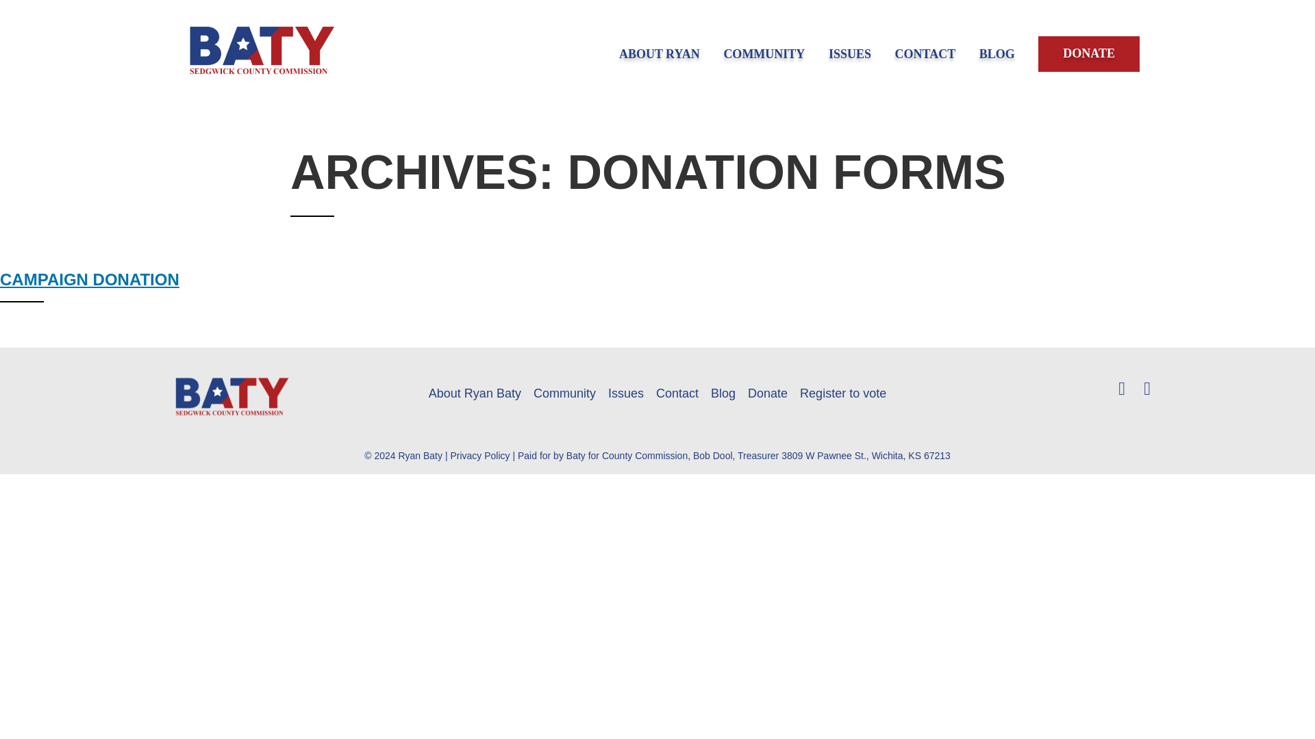 The width and height of the screenshot is (1315, 739). What do you see at coordinates (723, 393) in the screenshot?
I see `Blog` at bounding box center [723, 393].